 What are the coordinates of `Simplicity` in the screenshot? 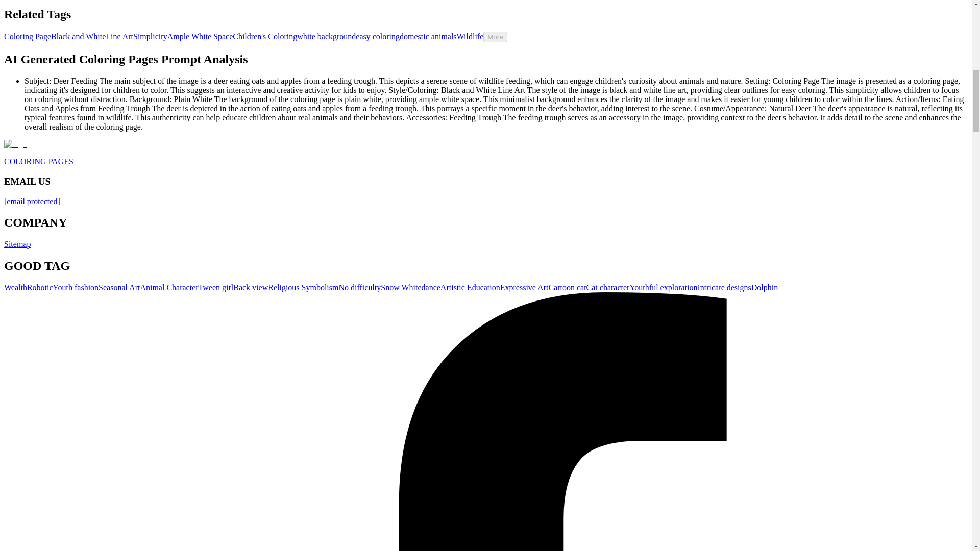 It's located at (150, 36).